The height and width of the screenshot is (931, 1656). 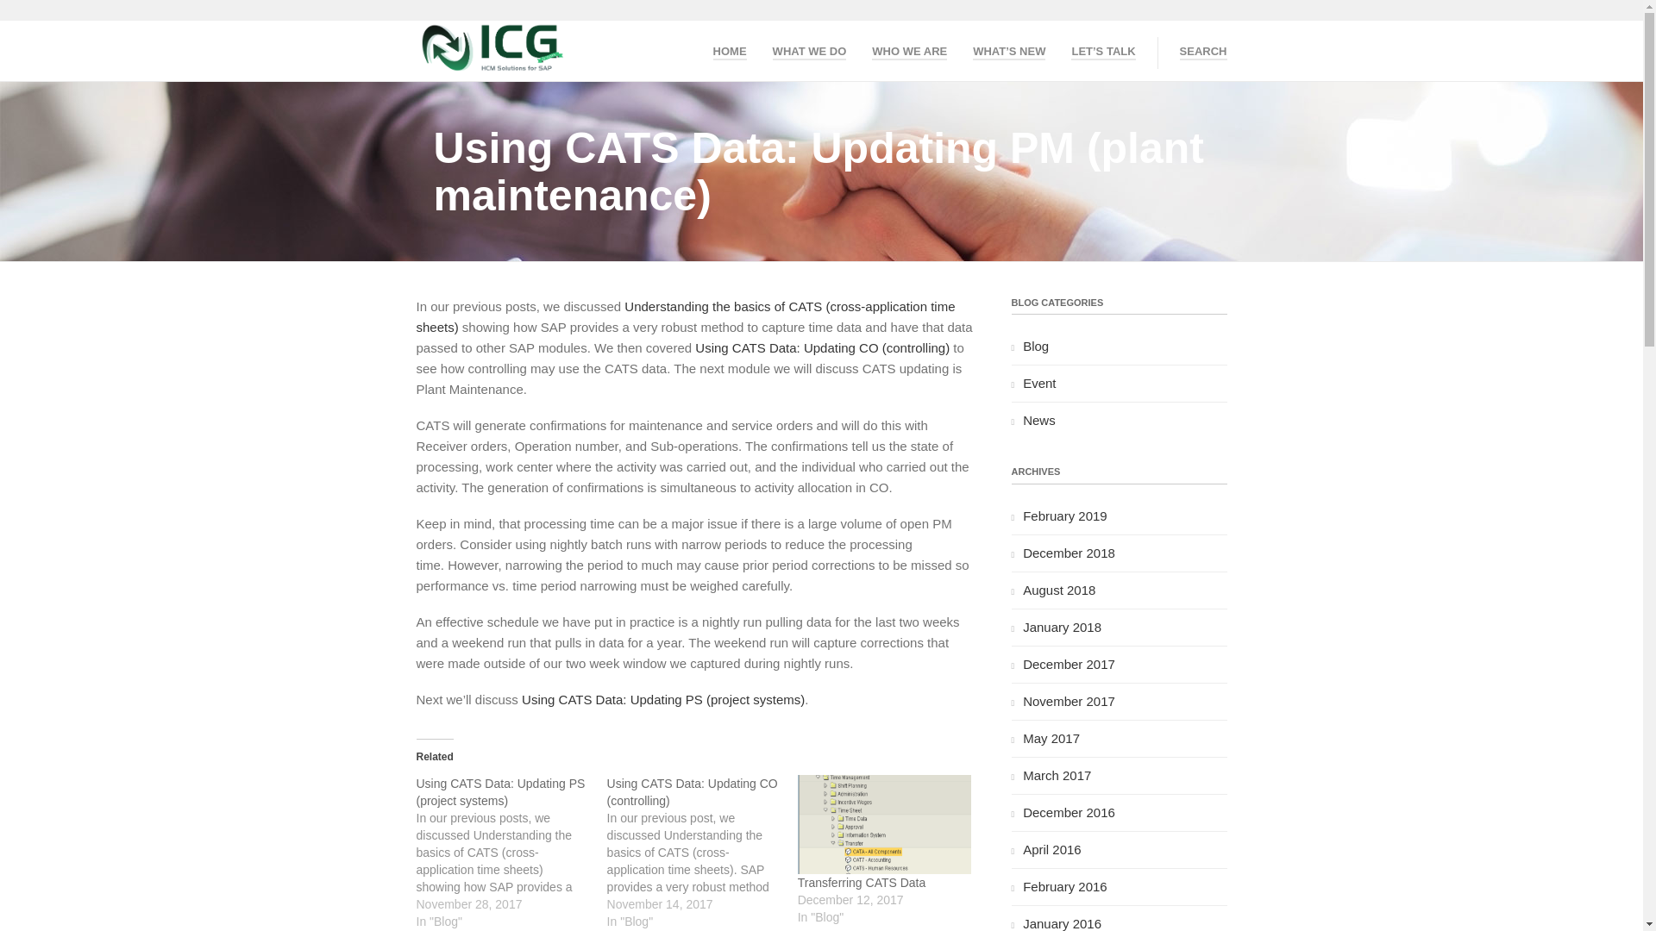 What do you see at coordinates (1202, 48) in the screenshot?
I see `SEARCH` at bounding box center [1202, 48].